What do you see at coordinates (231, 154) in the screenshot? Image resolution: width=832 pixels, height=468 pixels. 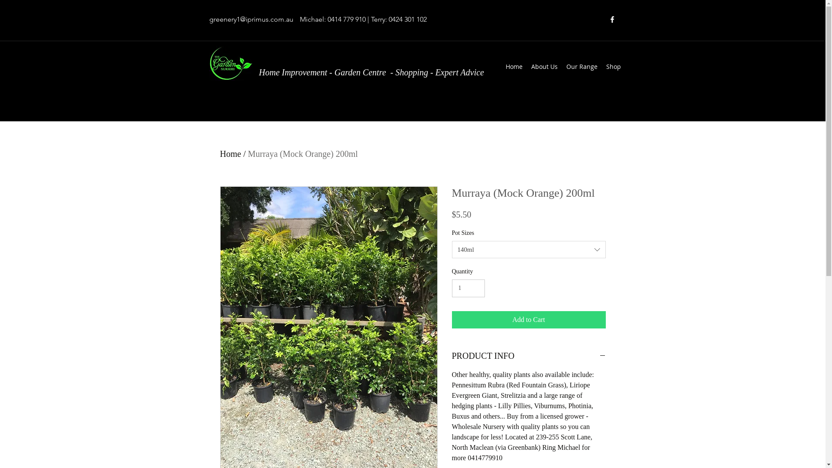 I see `Home` at bounding box center [231, 154].